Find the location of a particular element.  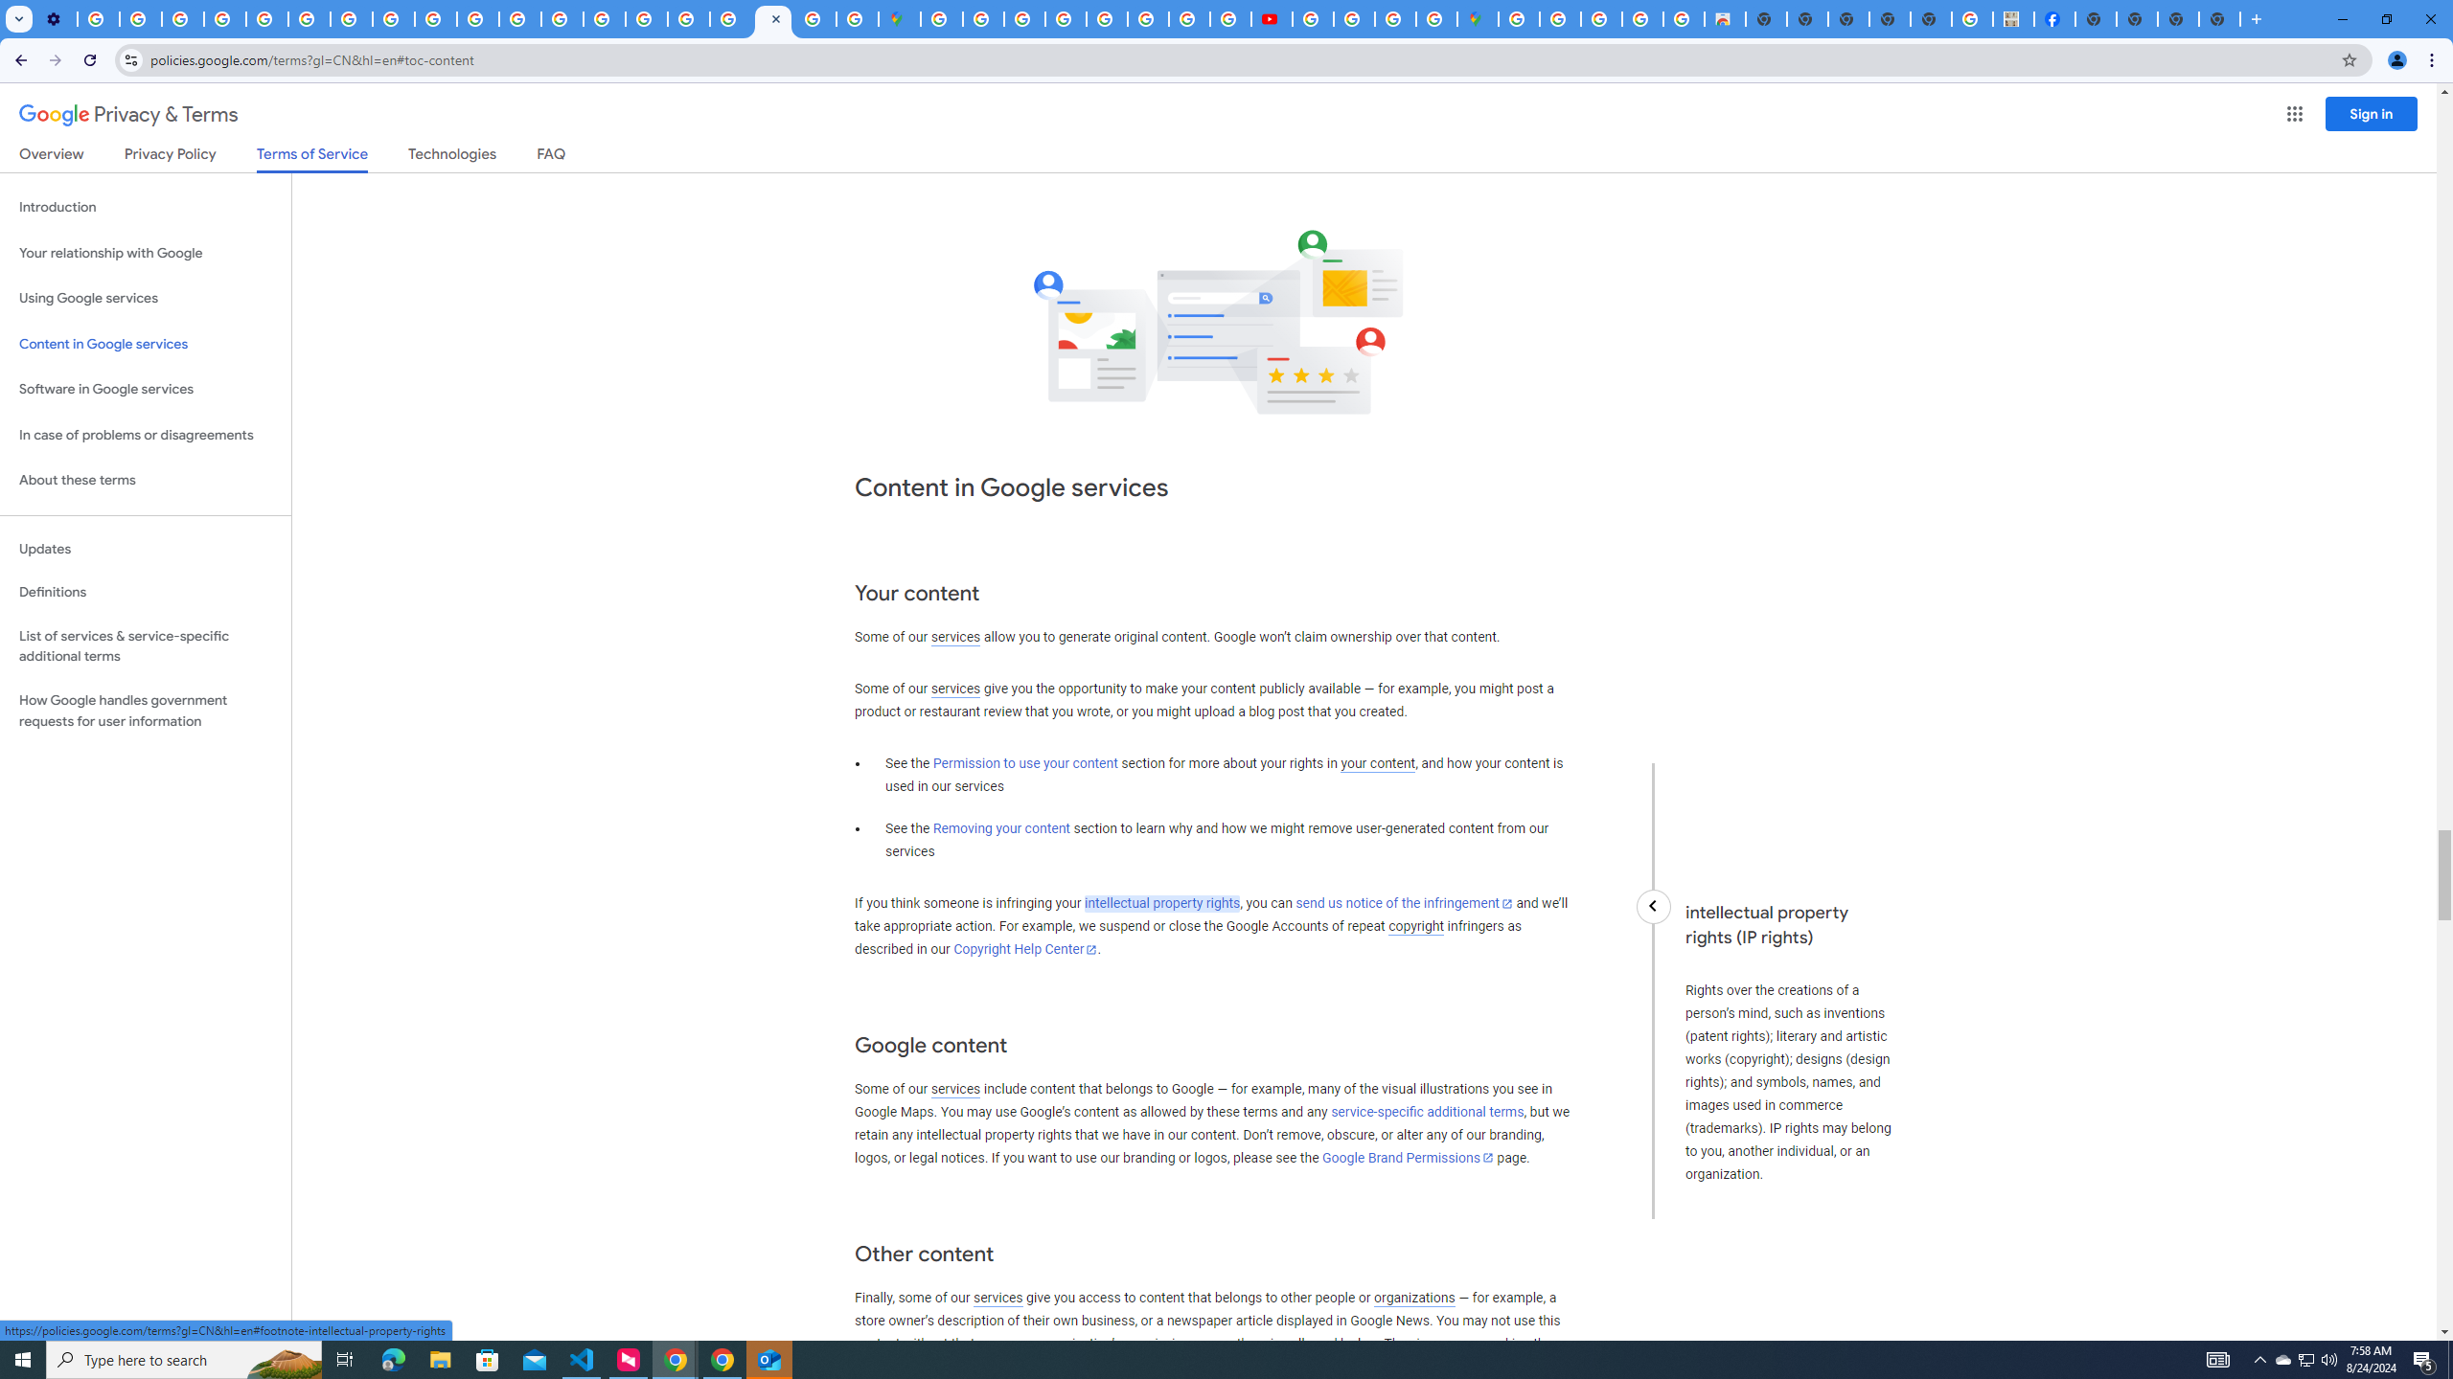

Software in Google services is located at coordinates (146, 389).